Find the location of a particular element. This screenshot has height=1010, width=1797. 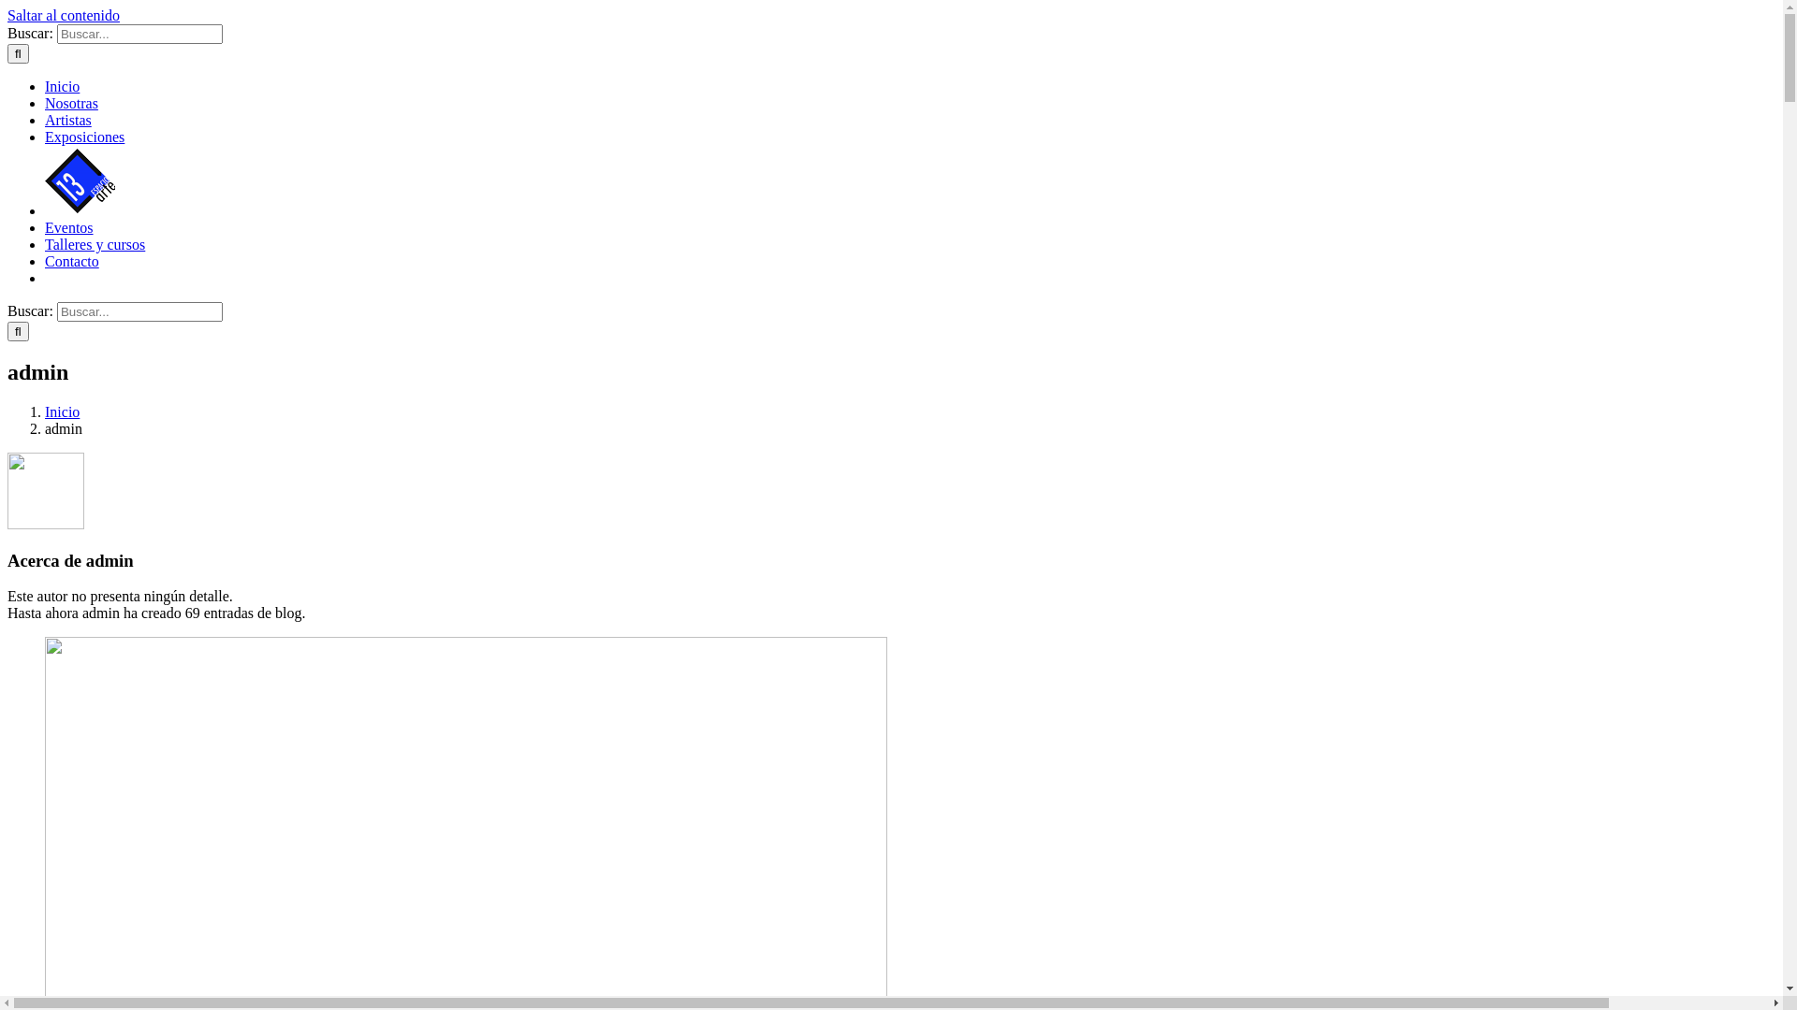

Artistas is located at coordinates (68, 120).